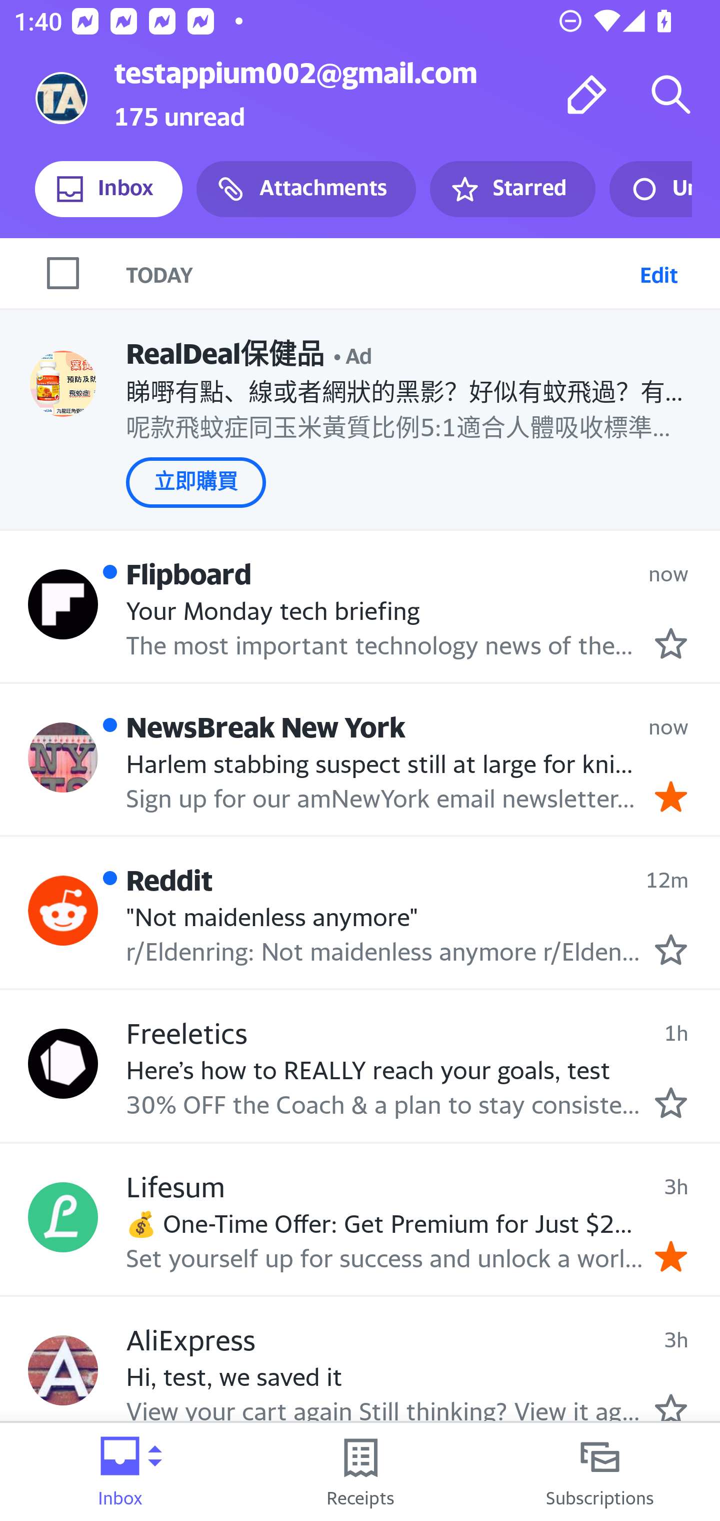  I want to click on Search mail, so click(671, 94).